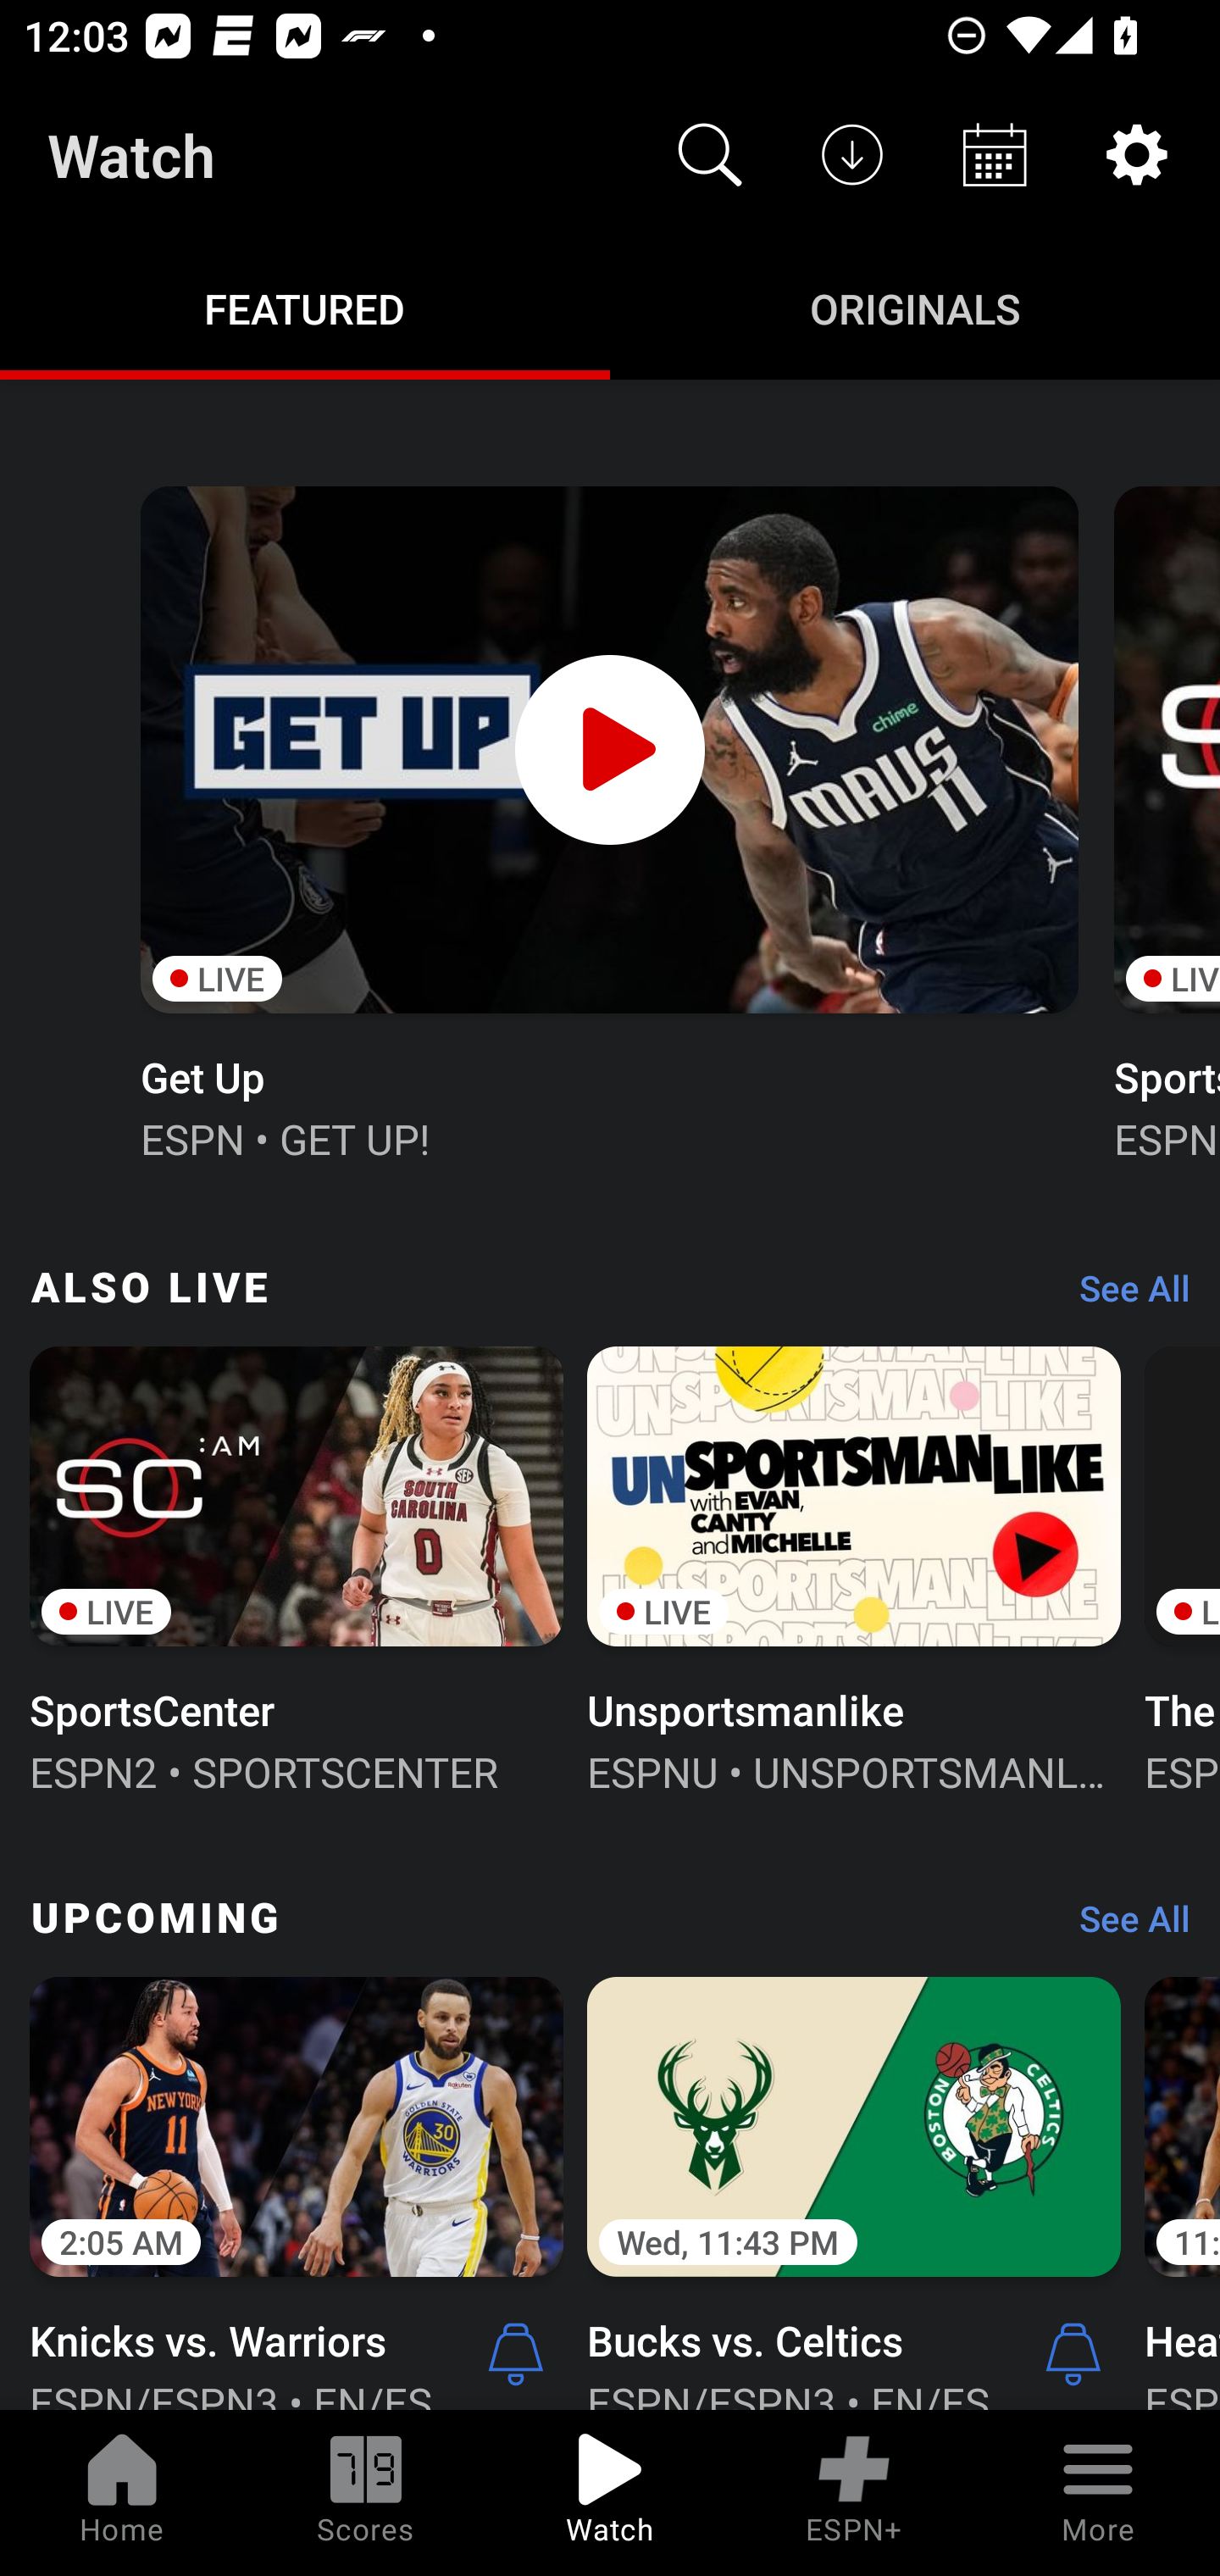 The width and height of the screenshot is (1220, 2576). Describe the element at coordinates (515, 2352) in the screenshot. I see `Alerts` at that location.